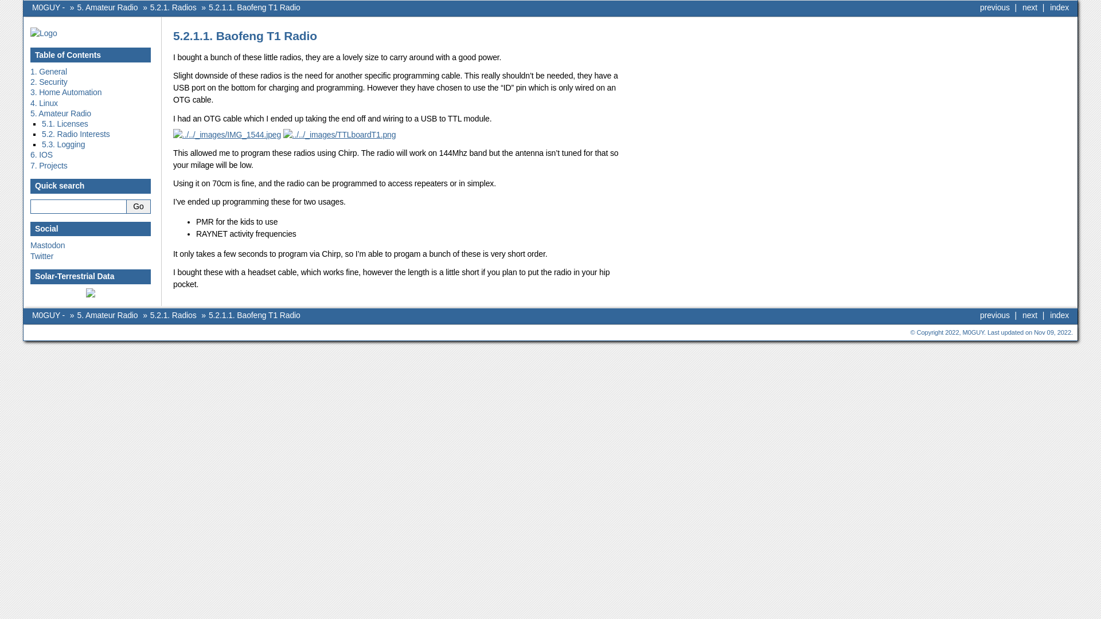 This screenshot has height=619, width=1101. What do you see at coordinates (1030, 315) in the screenshot?
I see `next` at bounding box center [1030, 315].